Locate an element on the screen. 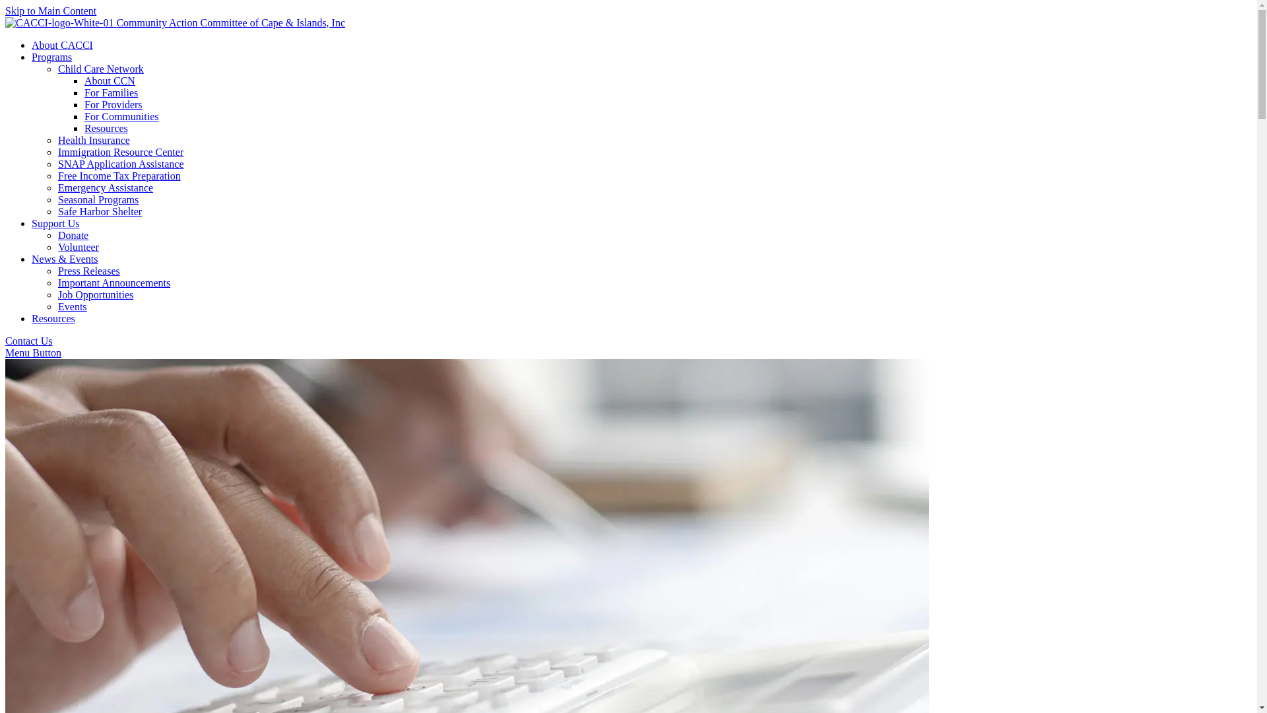 This screenshot has height=713, width=1267. For Communities is located at coordinates (121, 116).